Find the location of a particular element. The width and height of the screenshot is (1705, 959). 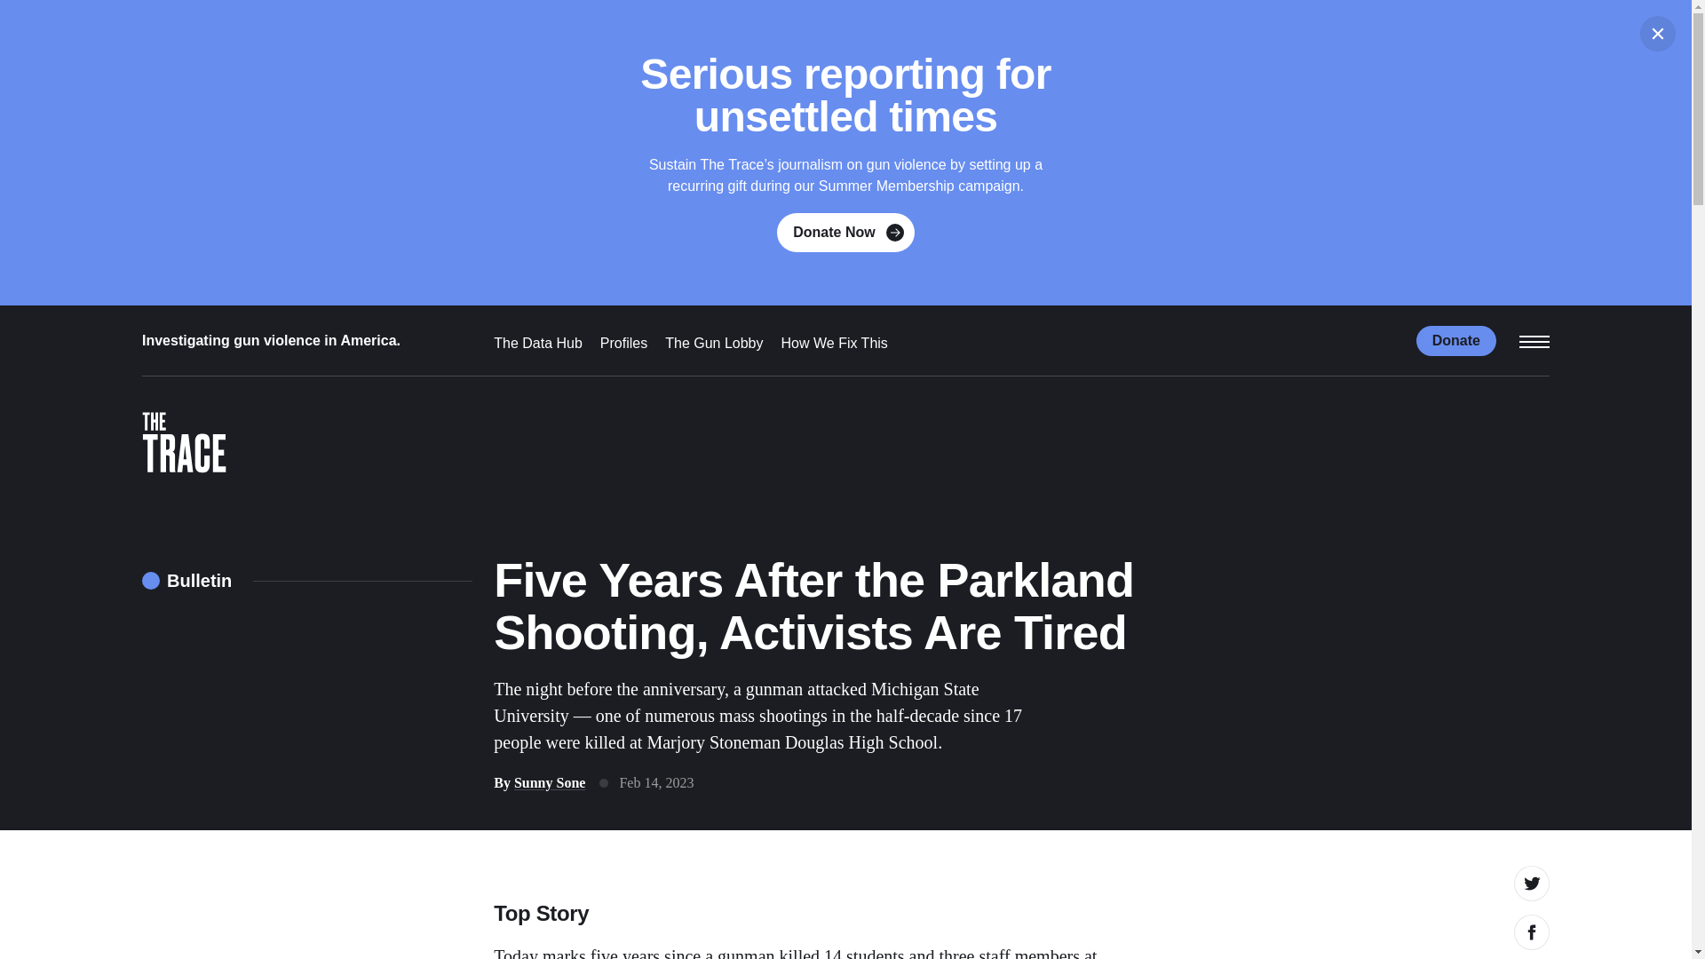

The Trace is located at coordinates (184, 448).